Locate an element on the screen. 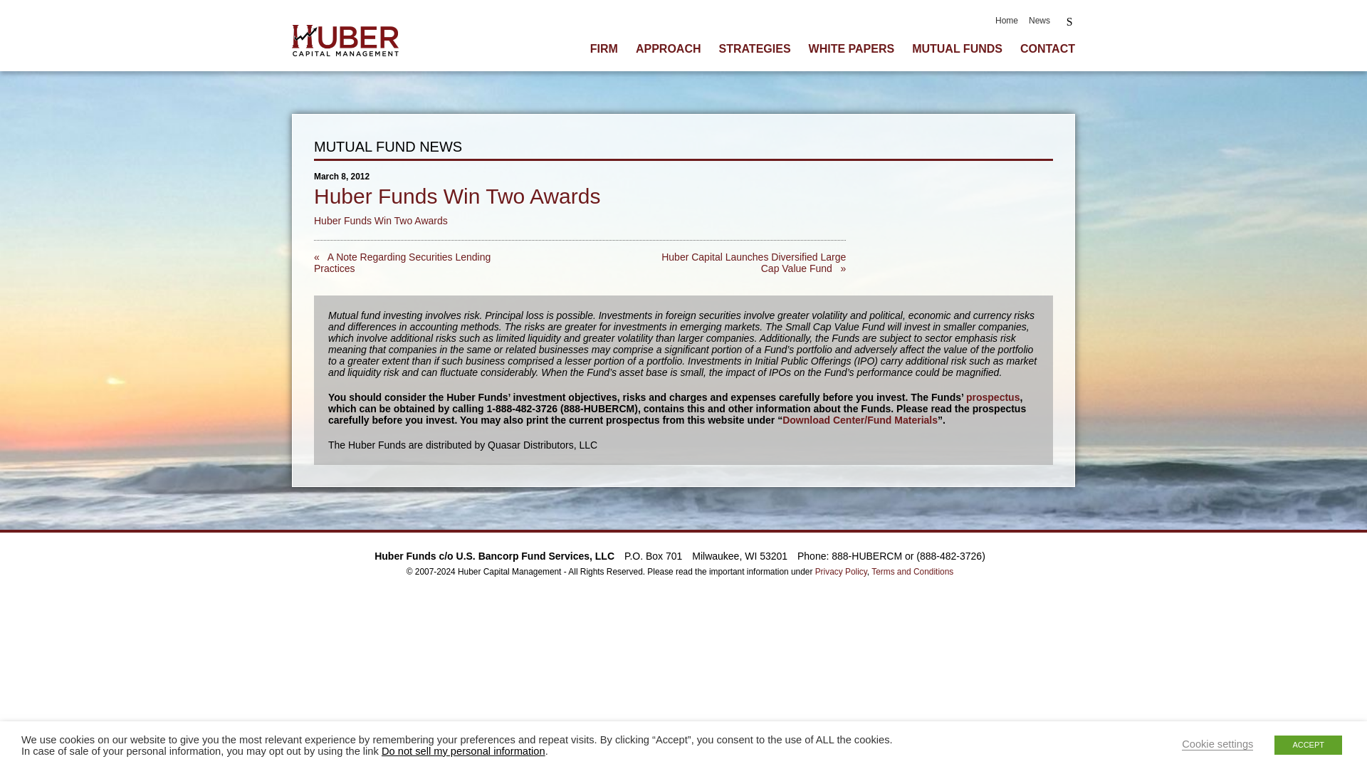  Home is located at coordinates (1007, 20).